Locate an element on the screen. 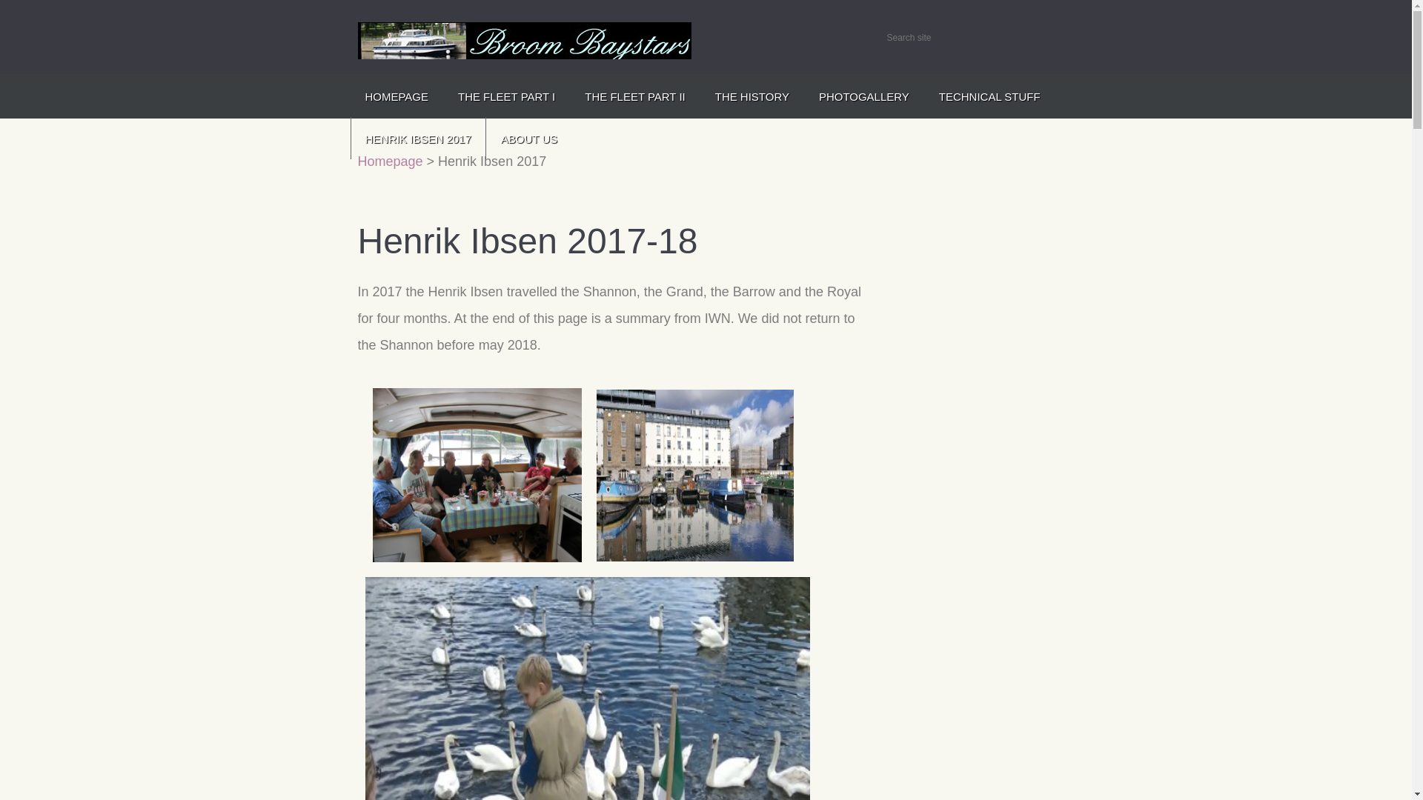 The height and width of the screenshot is (800, 1423). THE FLEET PART I is located at coordinates (506, 96).